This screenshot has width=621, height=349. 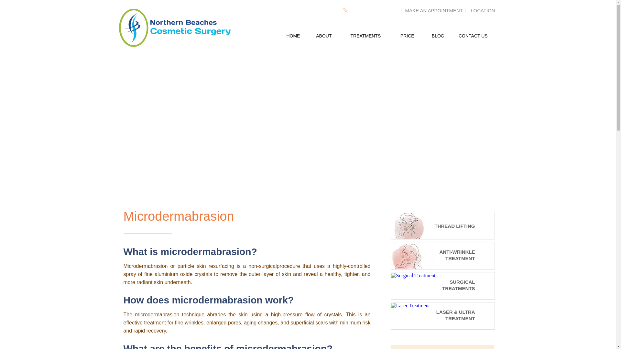 I want to click on ANTI-WRINKLE
TREATMENT, so click(x=433, y=255).